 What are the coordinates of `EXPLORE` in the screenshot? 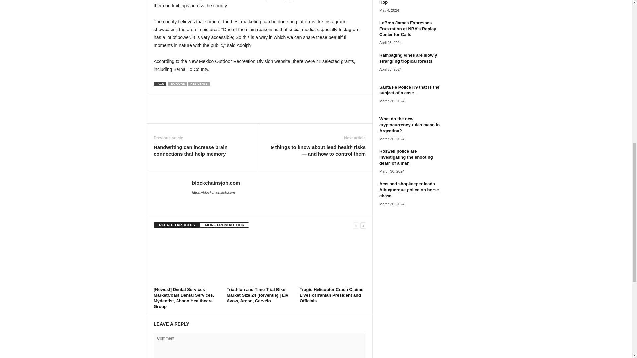 It's located at (177, 84).